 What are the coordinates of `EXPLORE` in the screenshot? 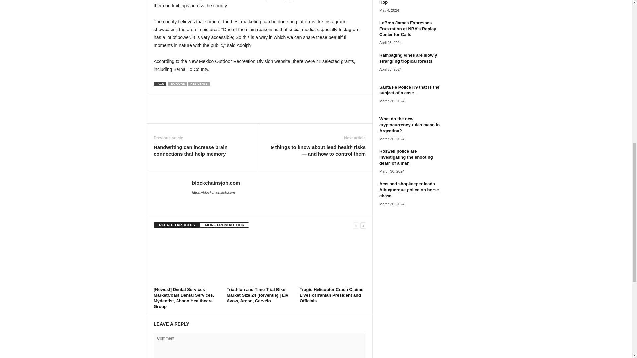 It's located at (177, 84).